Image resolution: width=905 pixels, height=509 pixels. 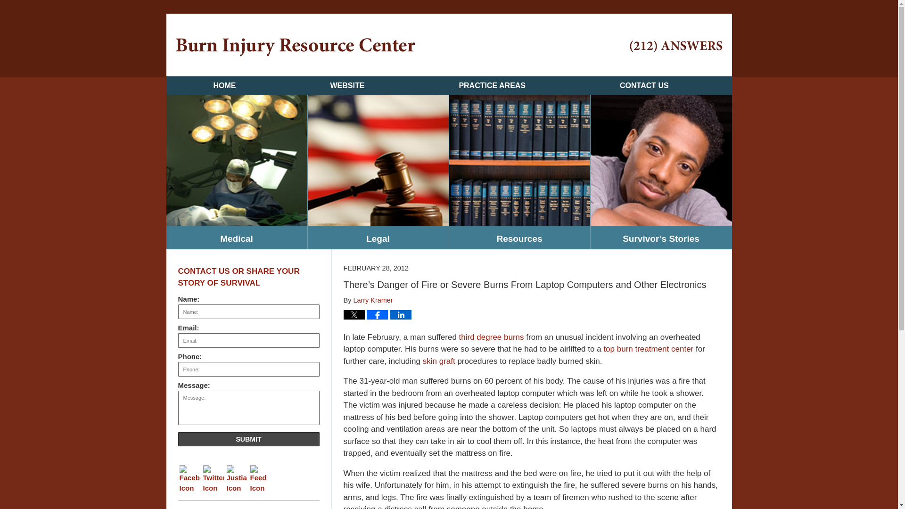 I want to click on WEBSITE, so click(x=347, y=85).